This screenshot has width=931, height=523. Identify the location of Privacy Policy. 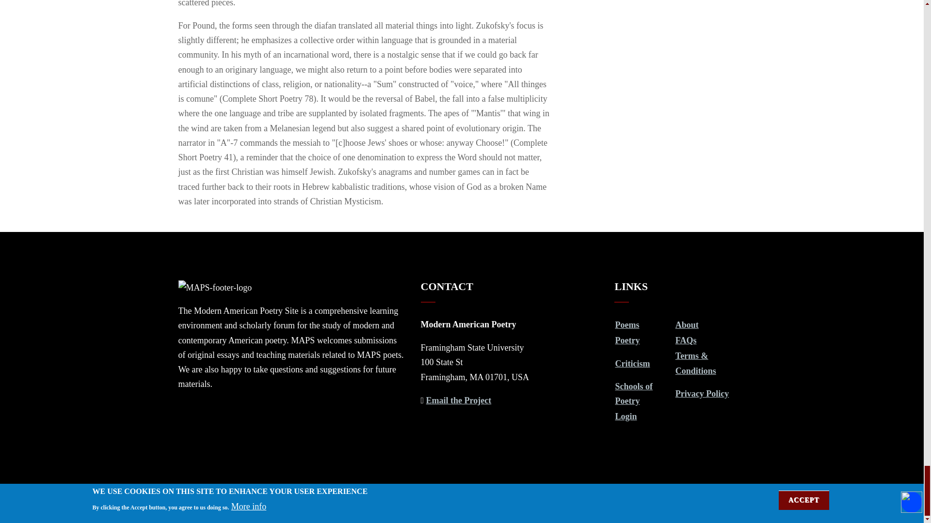
(702, 393).